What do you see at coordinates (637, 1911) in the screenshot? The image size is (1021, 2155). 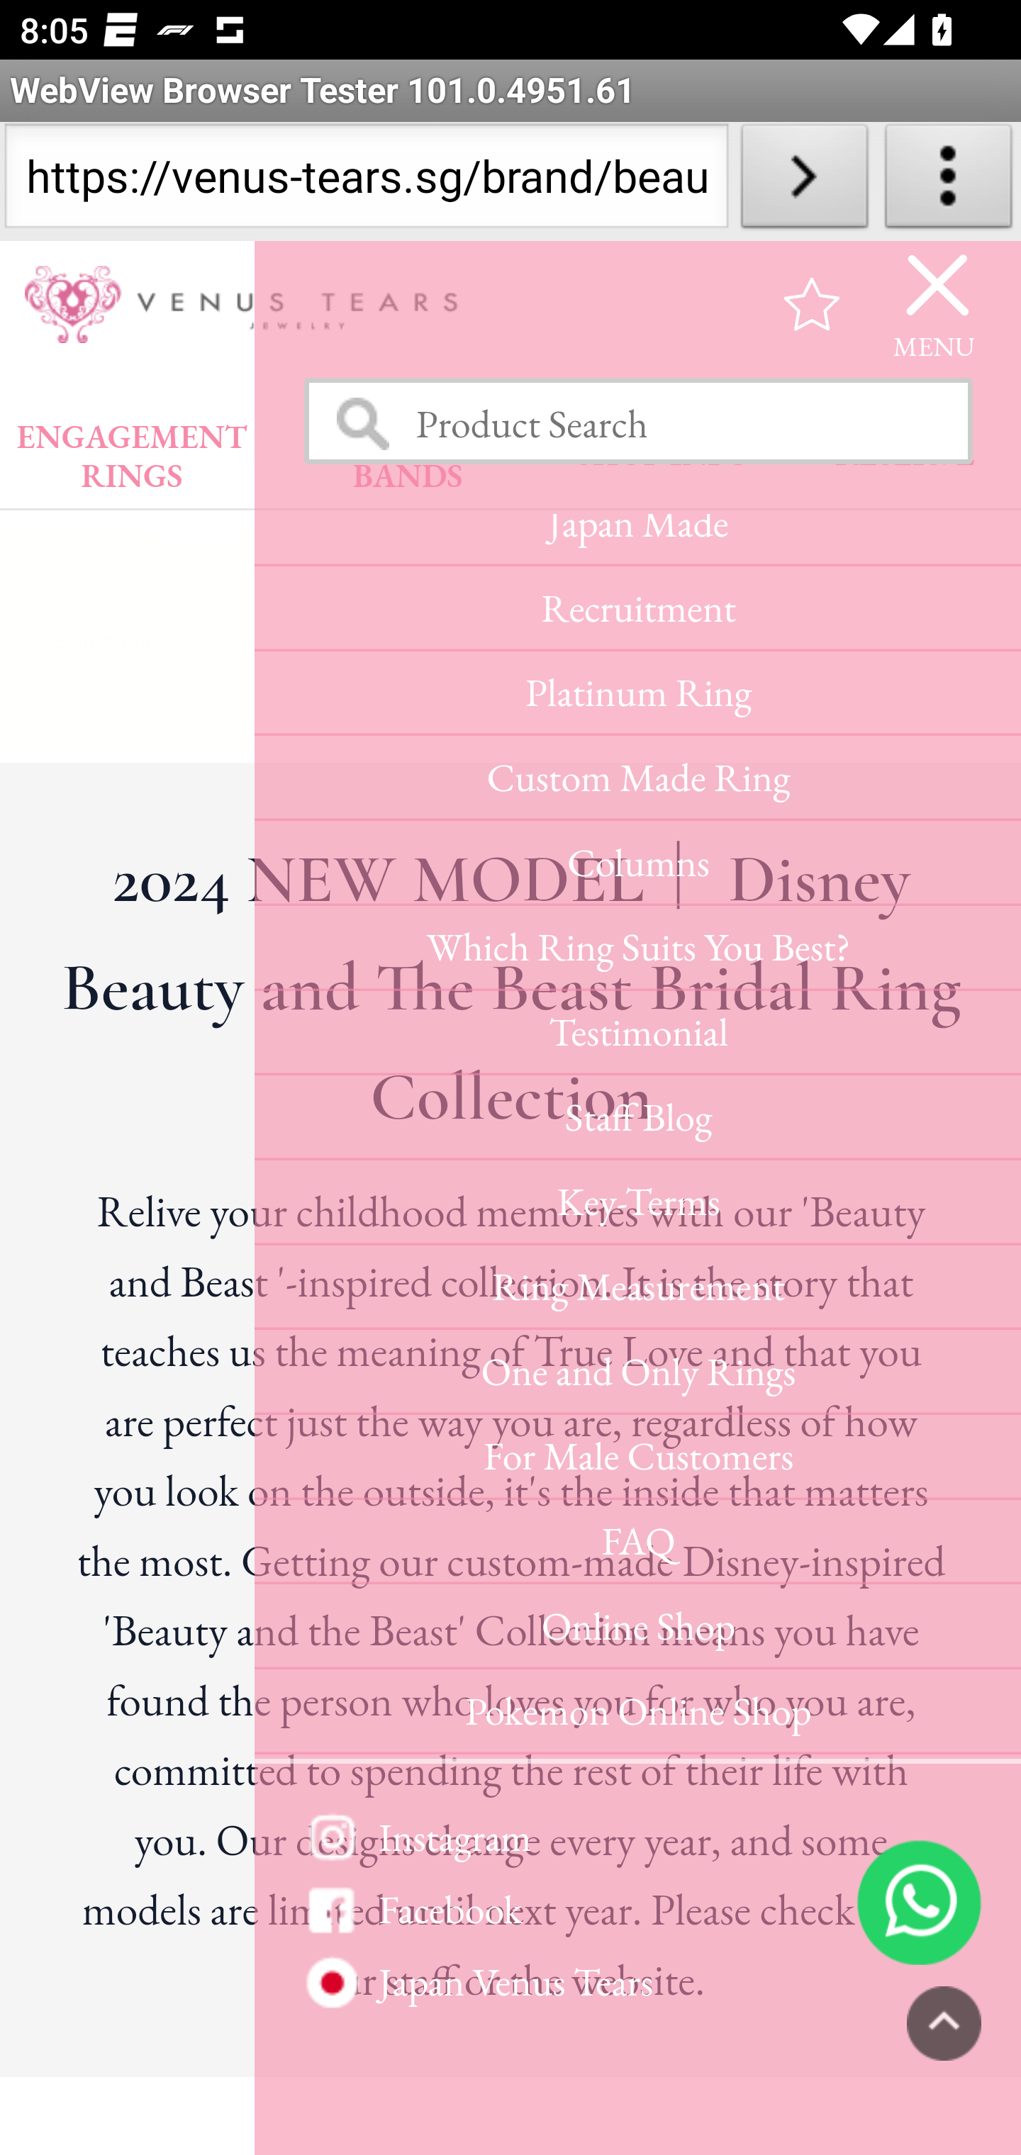 I see `Facebook` at bounding box center [637, 1911].